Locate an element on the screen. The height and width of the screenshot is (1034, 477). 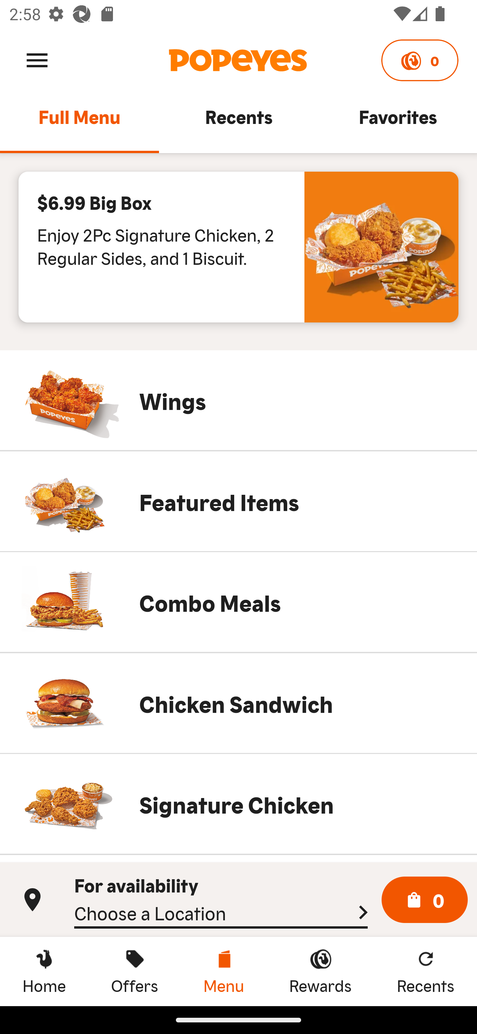
Offers Offers Offers is located at coordinates (134, 971).